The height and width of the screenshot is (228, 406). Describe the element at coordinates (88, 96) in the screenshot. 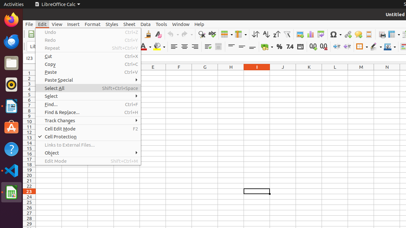

I see `Select` at that location.